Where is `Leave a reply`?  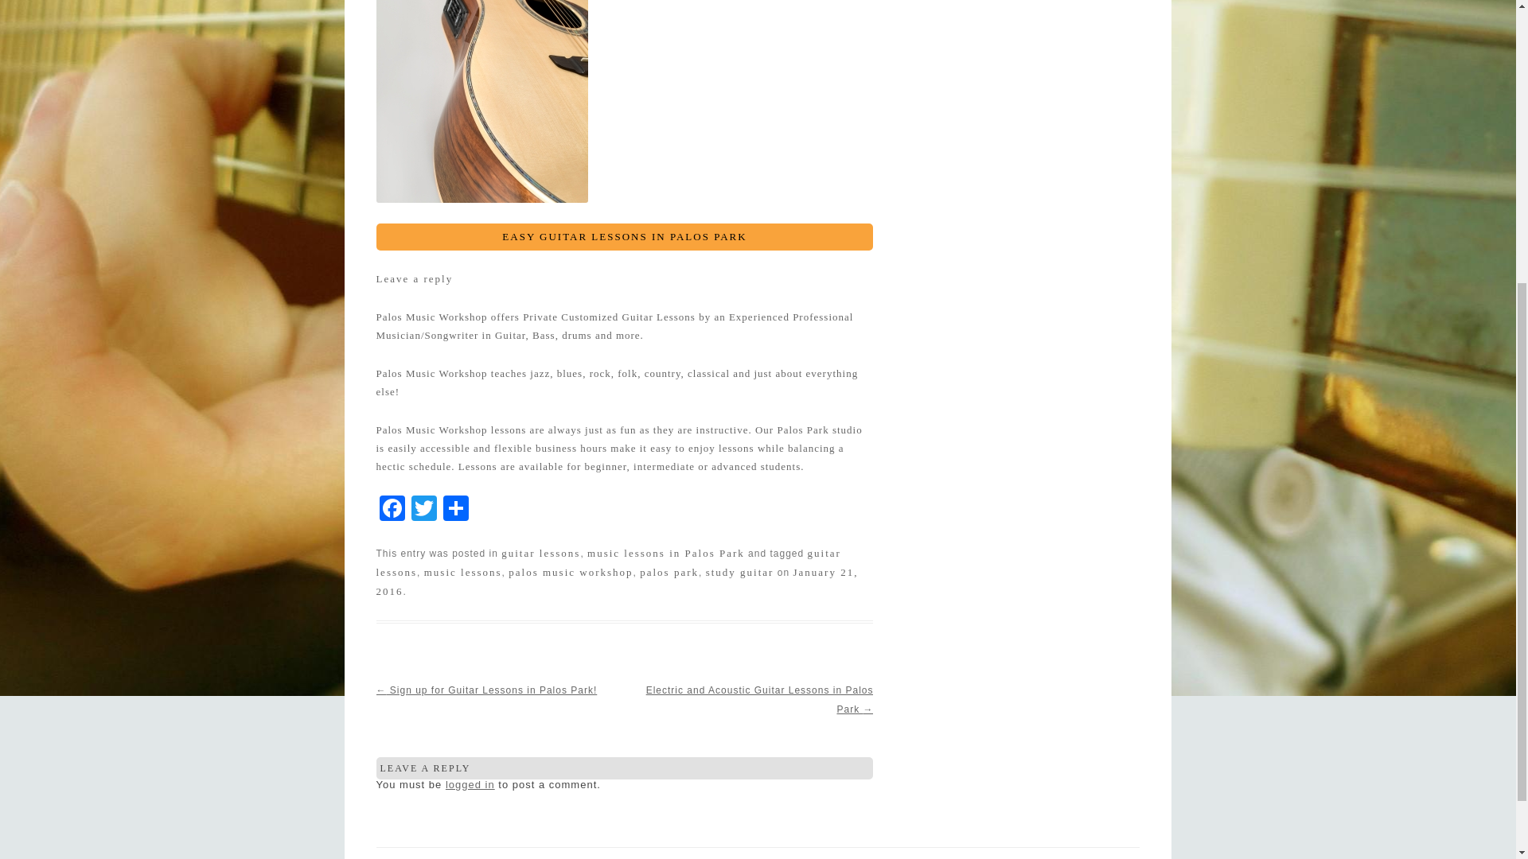
Leave a reply is located at coordinates (414, 278).